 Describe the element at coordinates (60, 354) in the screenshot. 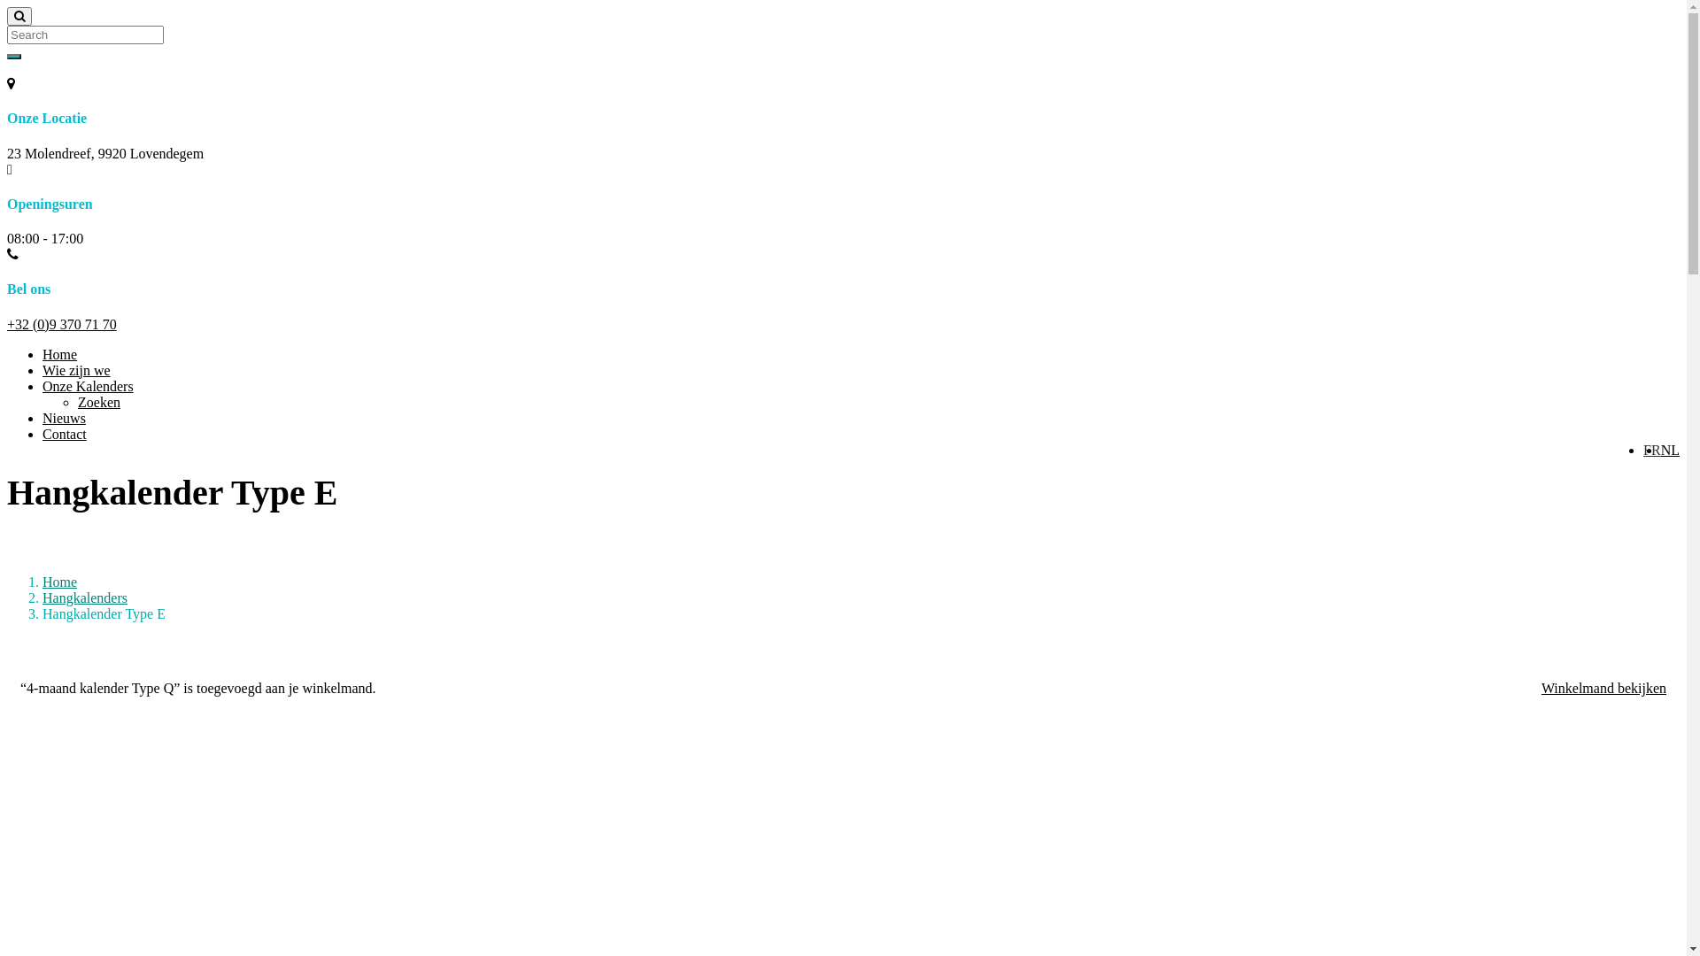

I see `Home` at that location.